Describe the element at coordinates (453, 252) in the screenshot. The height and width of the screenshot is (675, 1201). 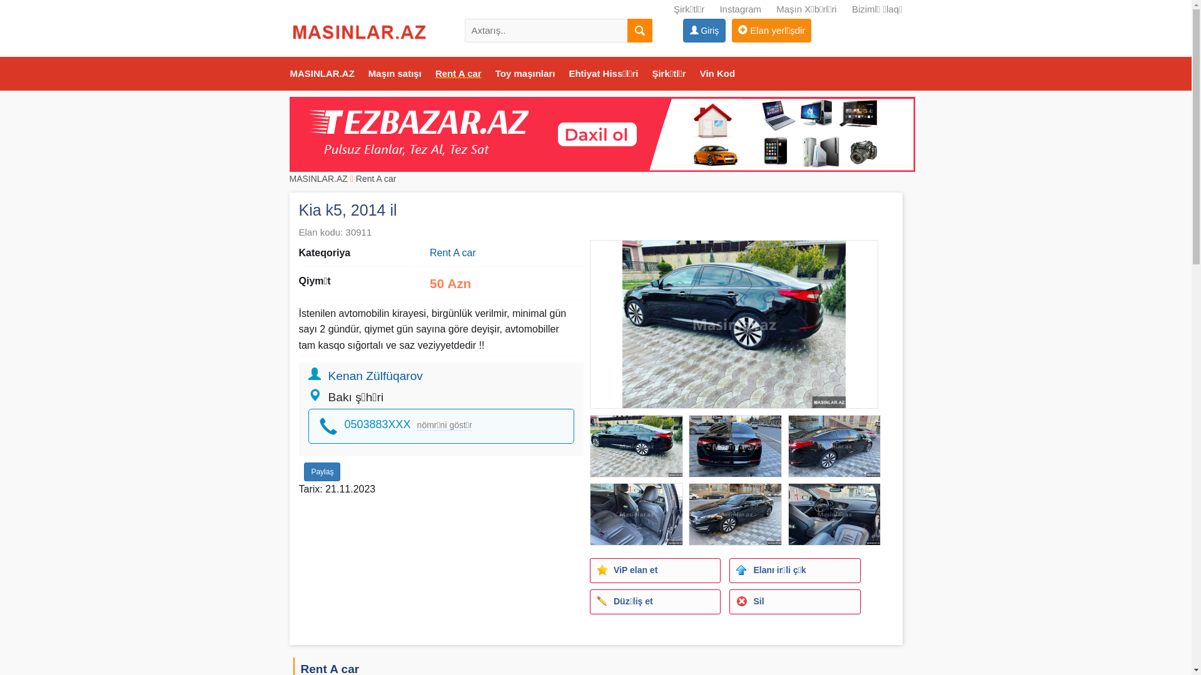
I see `Rent A car` at that location.